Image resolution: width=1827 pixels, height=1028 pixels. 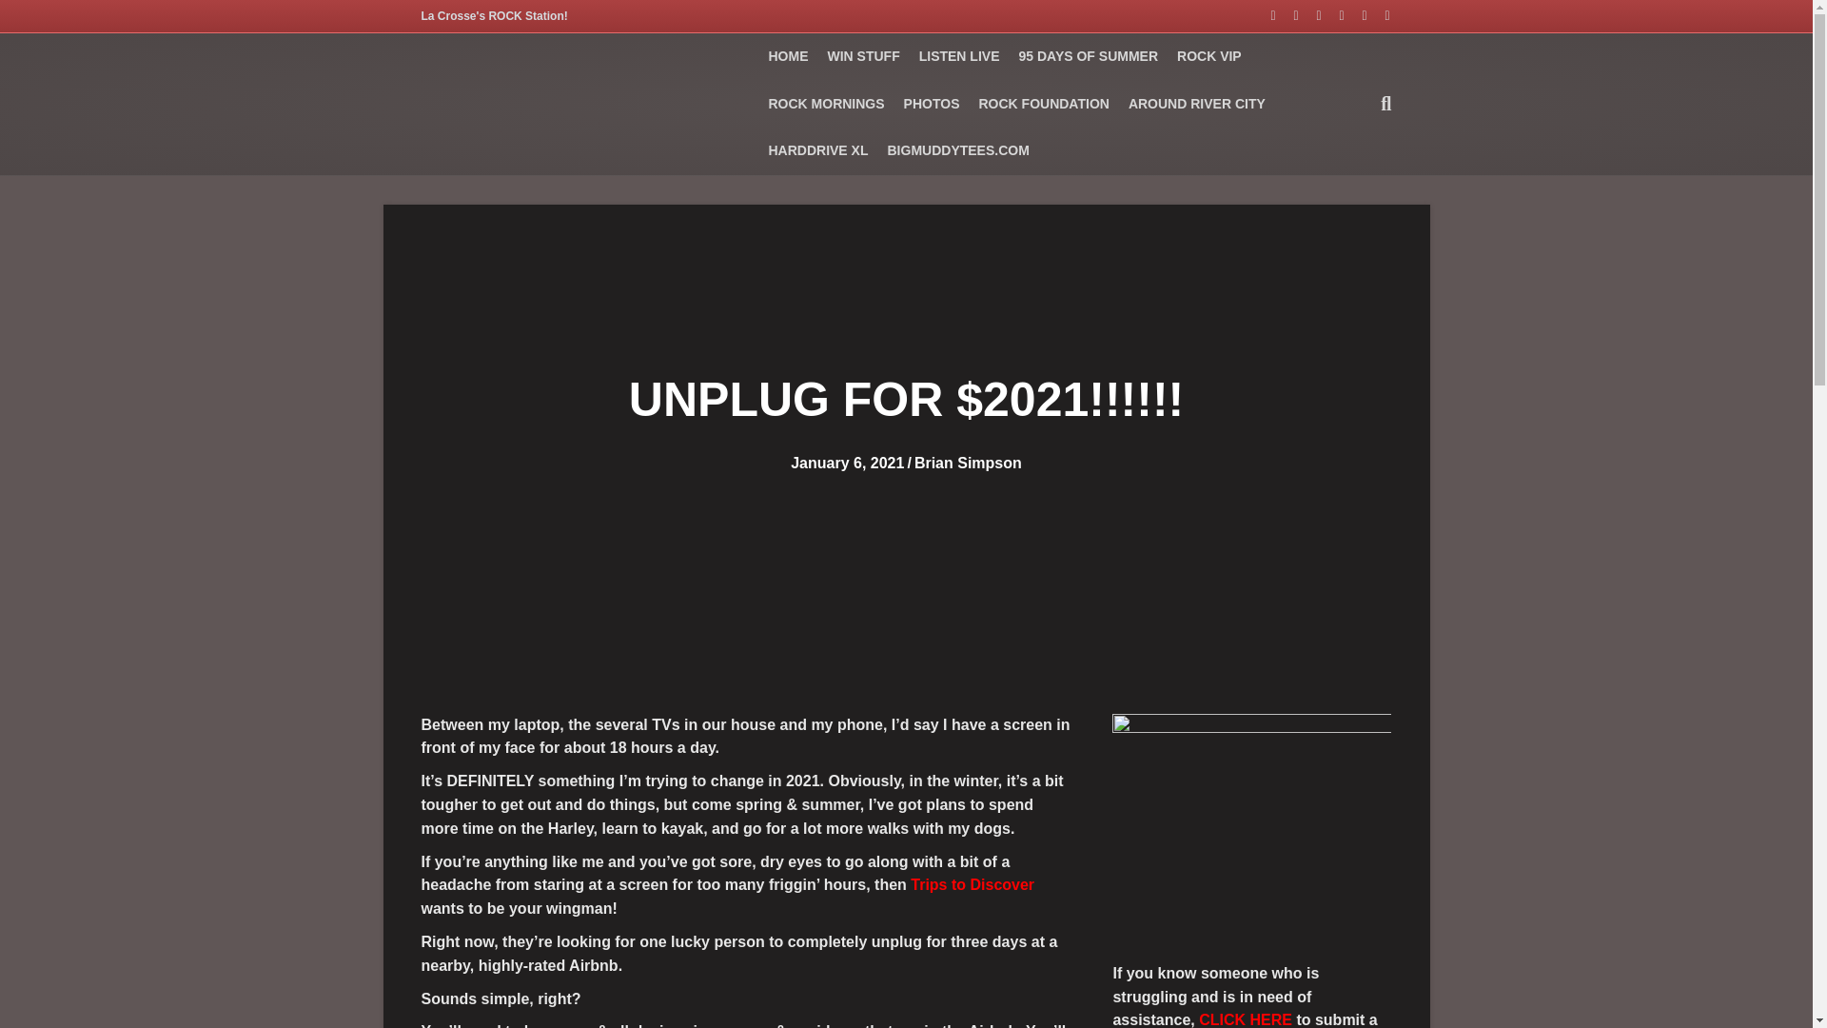 What do you see at coordinates (1208, 57) in the screenshot?
I see `ROCK VIP` at bounding box center [1208, 57].